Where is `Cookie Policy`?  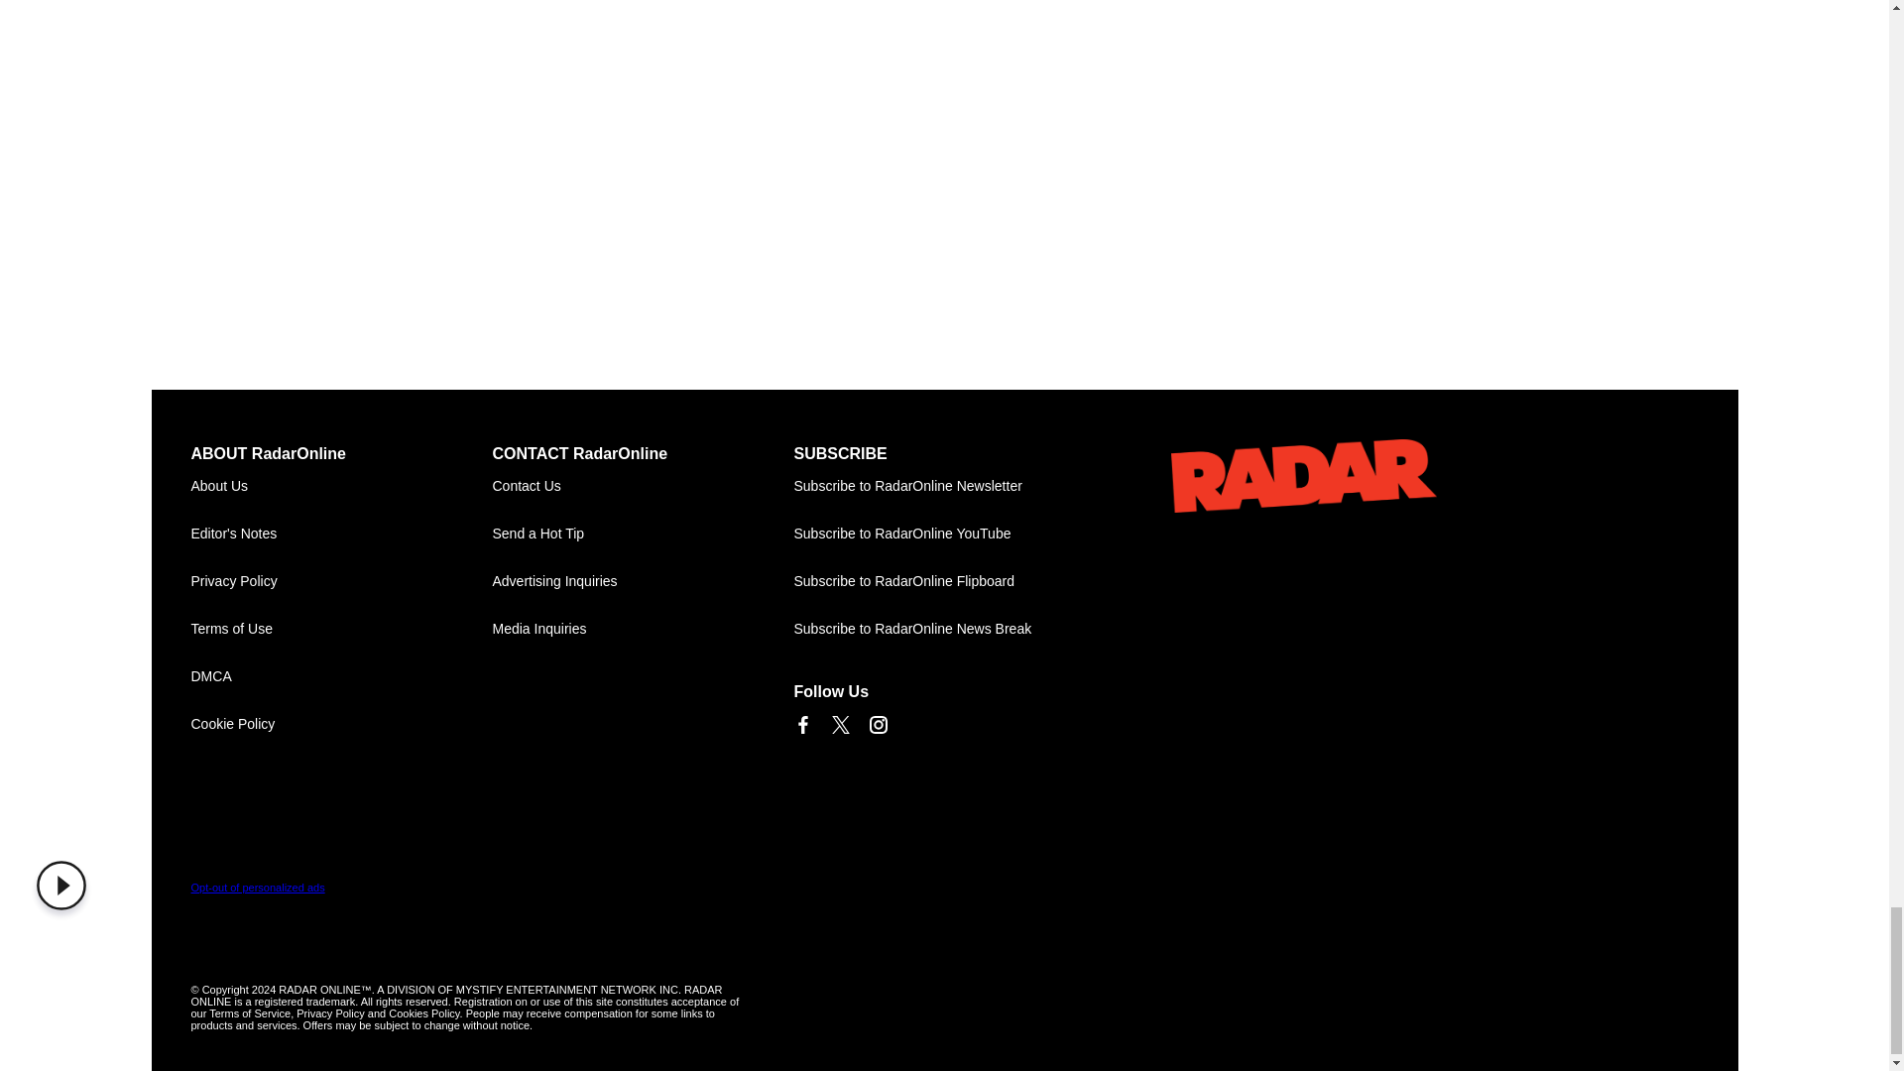 Cookie Policy is located at coordinates (341, 724).